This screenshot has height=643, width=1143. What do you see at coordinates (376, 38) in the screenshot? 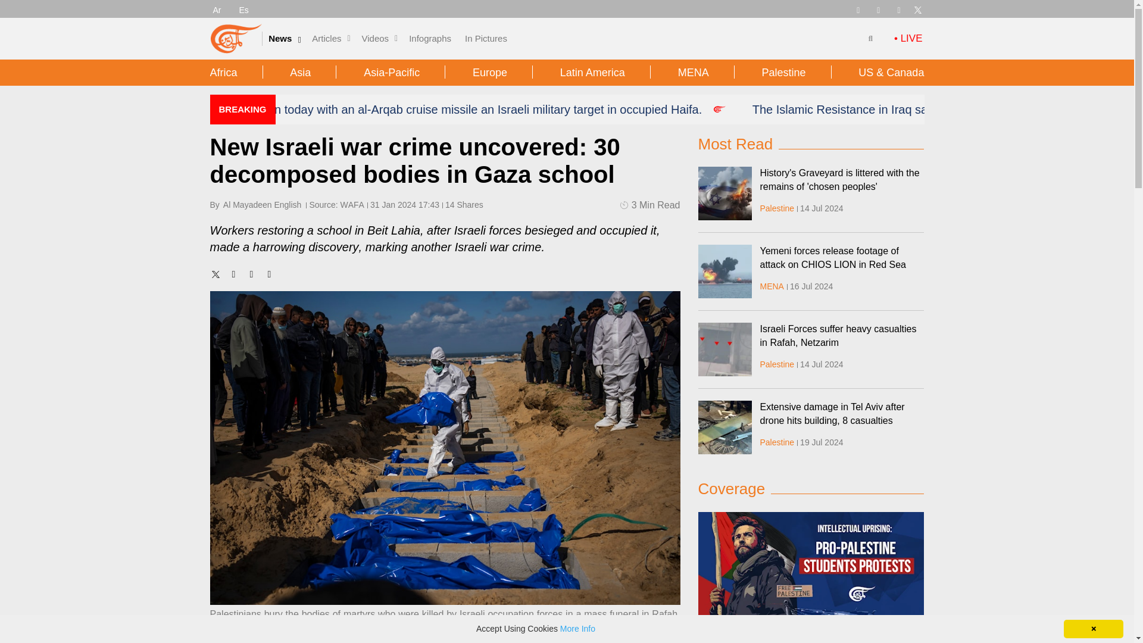
I see `Videos` at bounding box center [376, 38].